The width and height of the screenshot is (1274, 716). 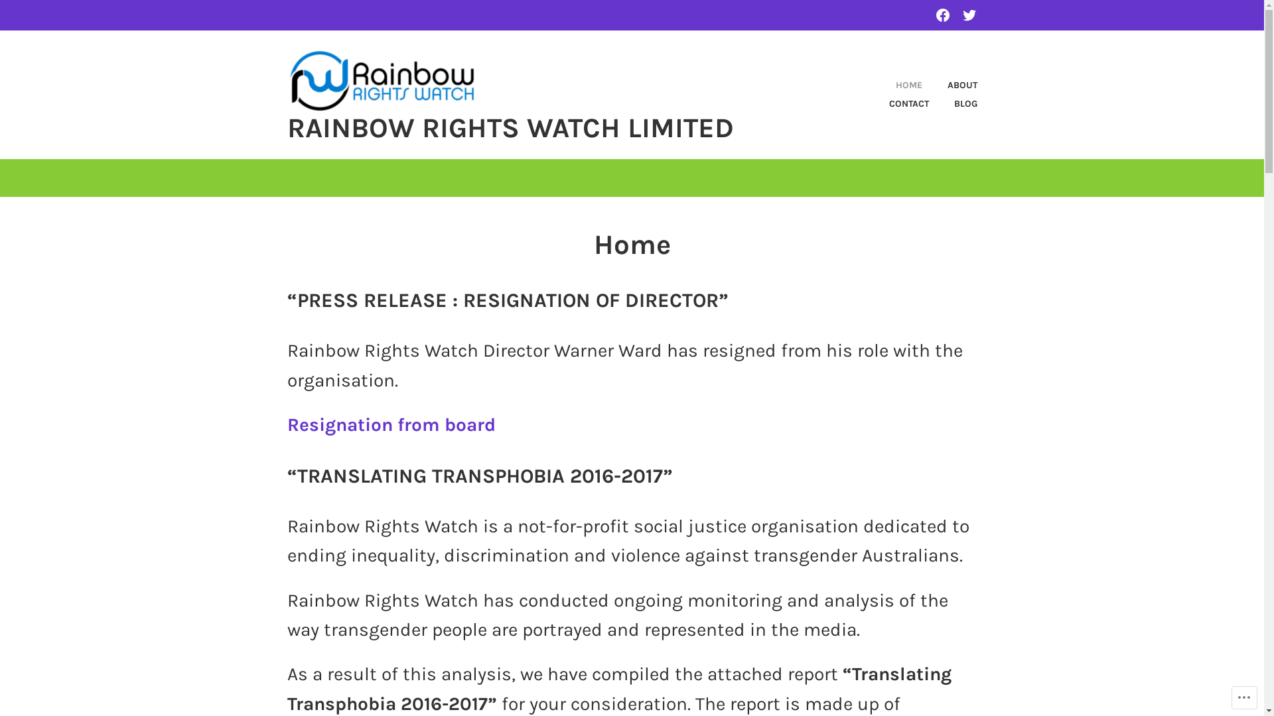 What do you see at coordinates (898, 104) in the screenshot?
I see `CONTACT` at bounding box center [898, 104].